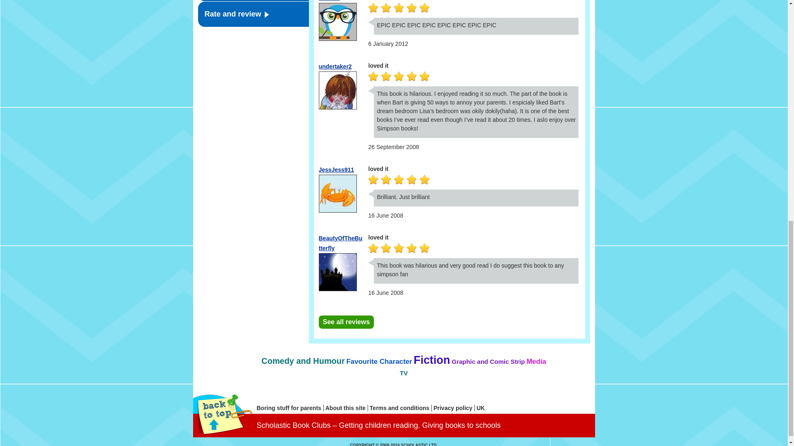 The height and width of the screenshot is (446, 794). What do you see at coordinates (336, 169) in the screenshot?
I see `JessJess911` at bounding box center [336, 169].